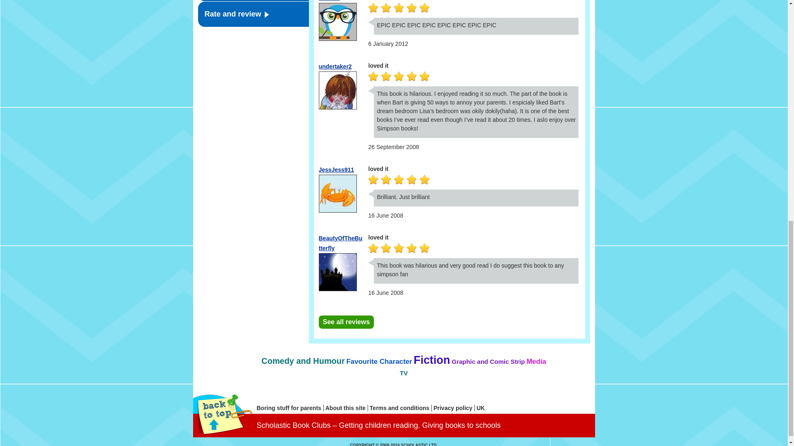 The height and width of the screenshot is (446, 794). What do you see at coordinates (336, 169) in the screenshot?
I see `JessJess911` at bounding box center [336, 169].